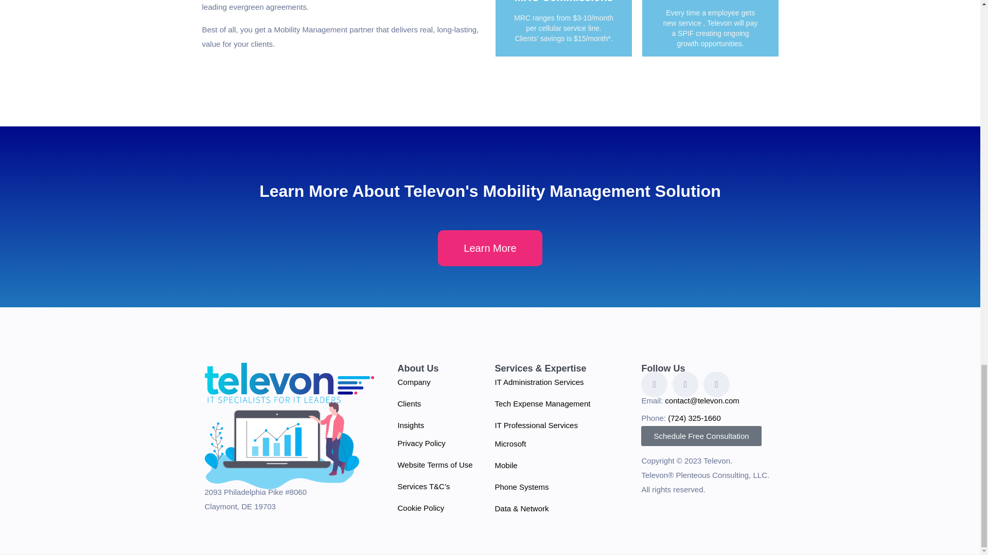 Image resolution: width=988 pixels, height=555 pixels. What do you see at coordinates (569, 22) in the screenshot?
I see `Coming Soon` at bounding box center [569, 22].